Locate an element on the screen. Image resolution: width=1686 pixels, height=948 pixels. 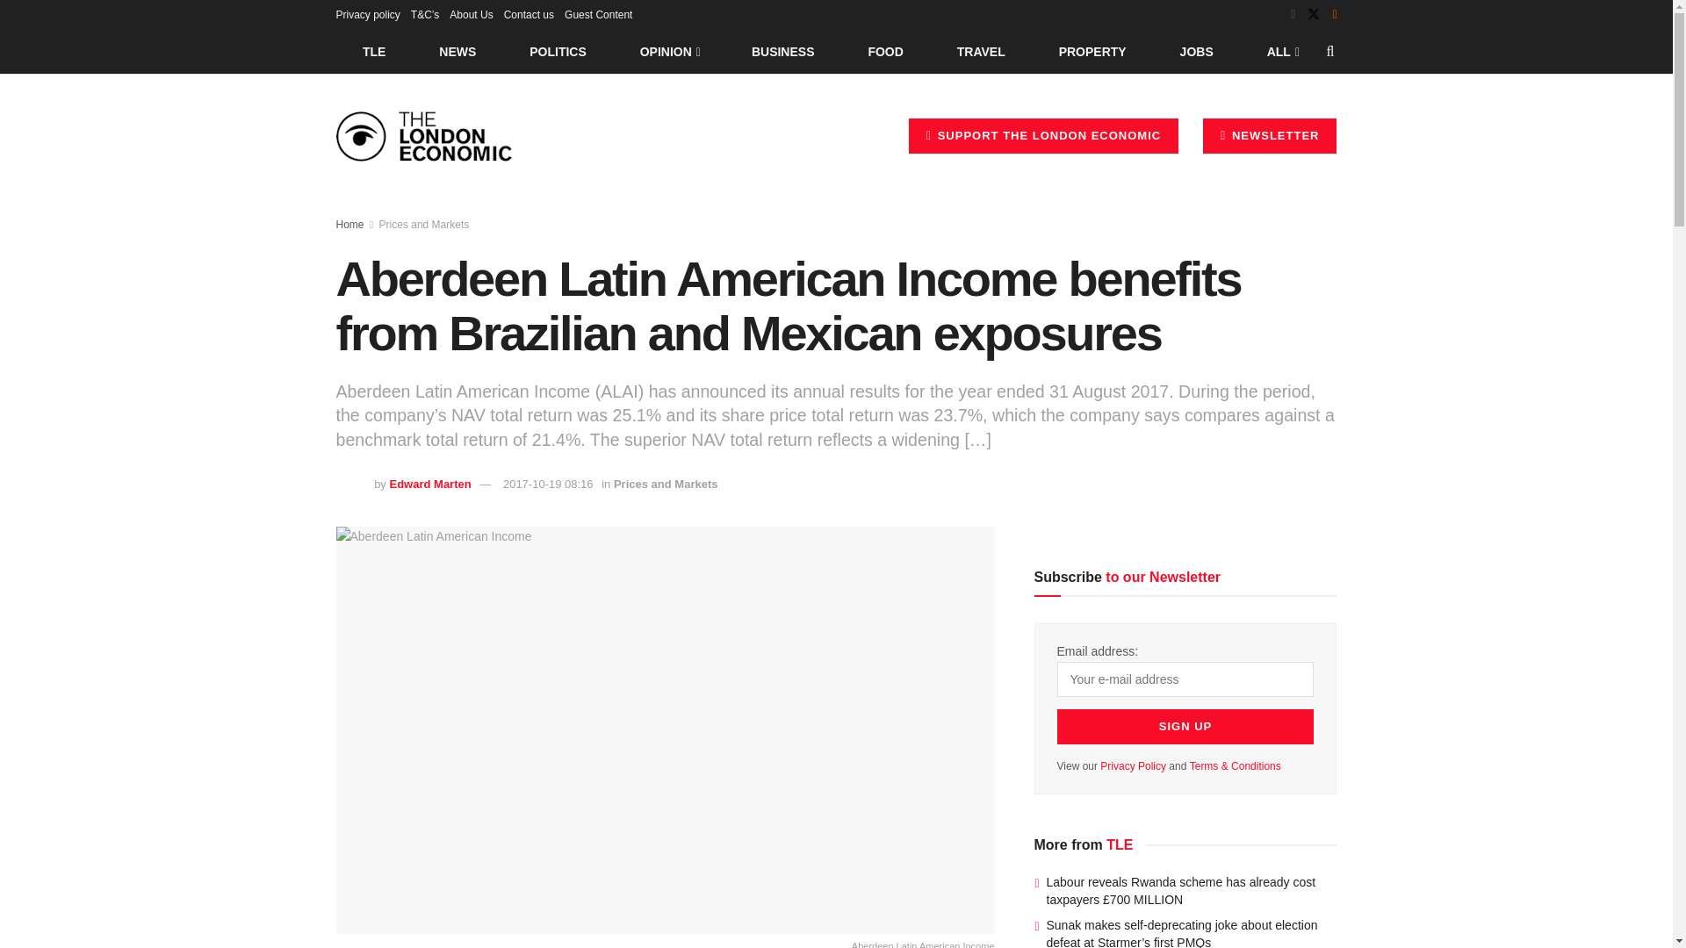
POLITICS is located at coordinates (558, 51).